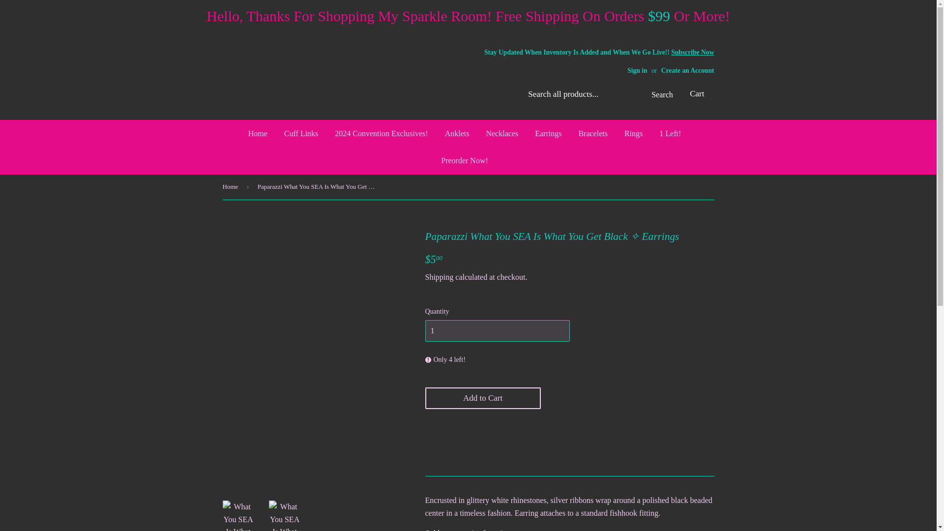 The image size is (944, 531). Describe the element at coordinates (637, 71) in the screenshot. I see `Sign in` at that location.